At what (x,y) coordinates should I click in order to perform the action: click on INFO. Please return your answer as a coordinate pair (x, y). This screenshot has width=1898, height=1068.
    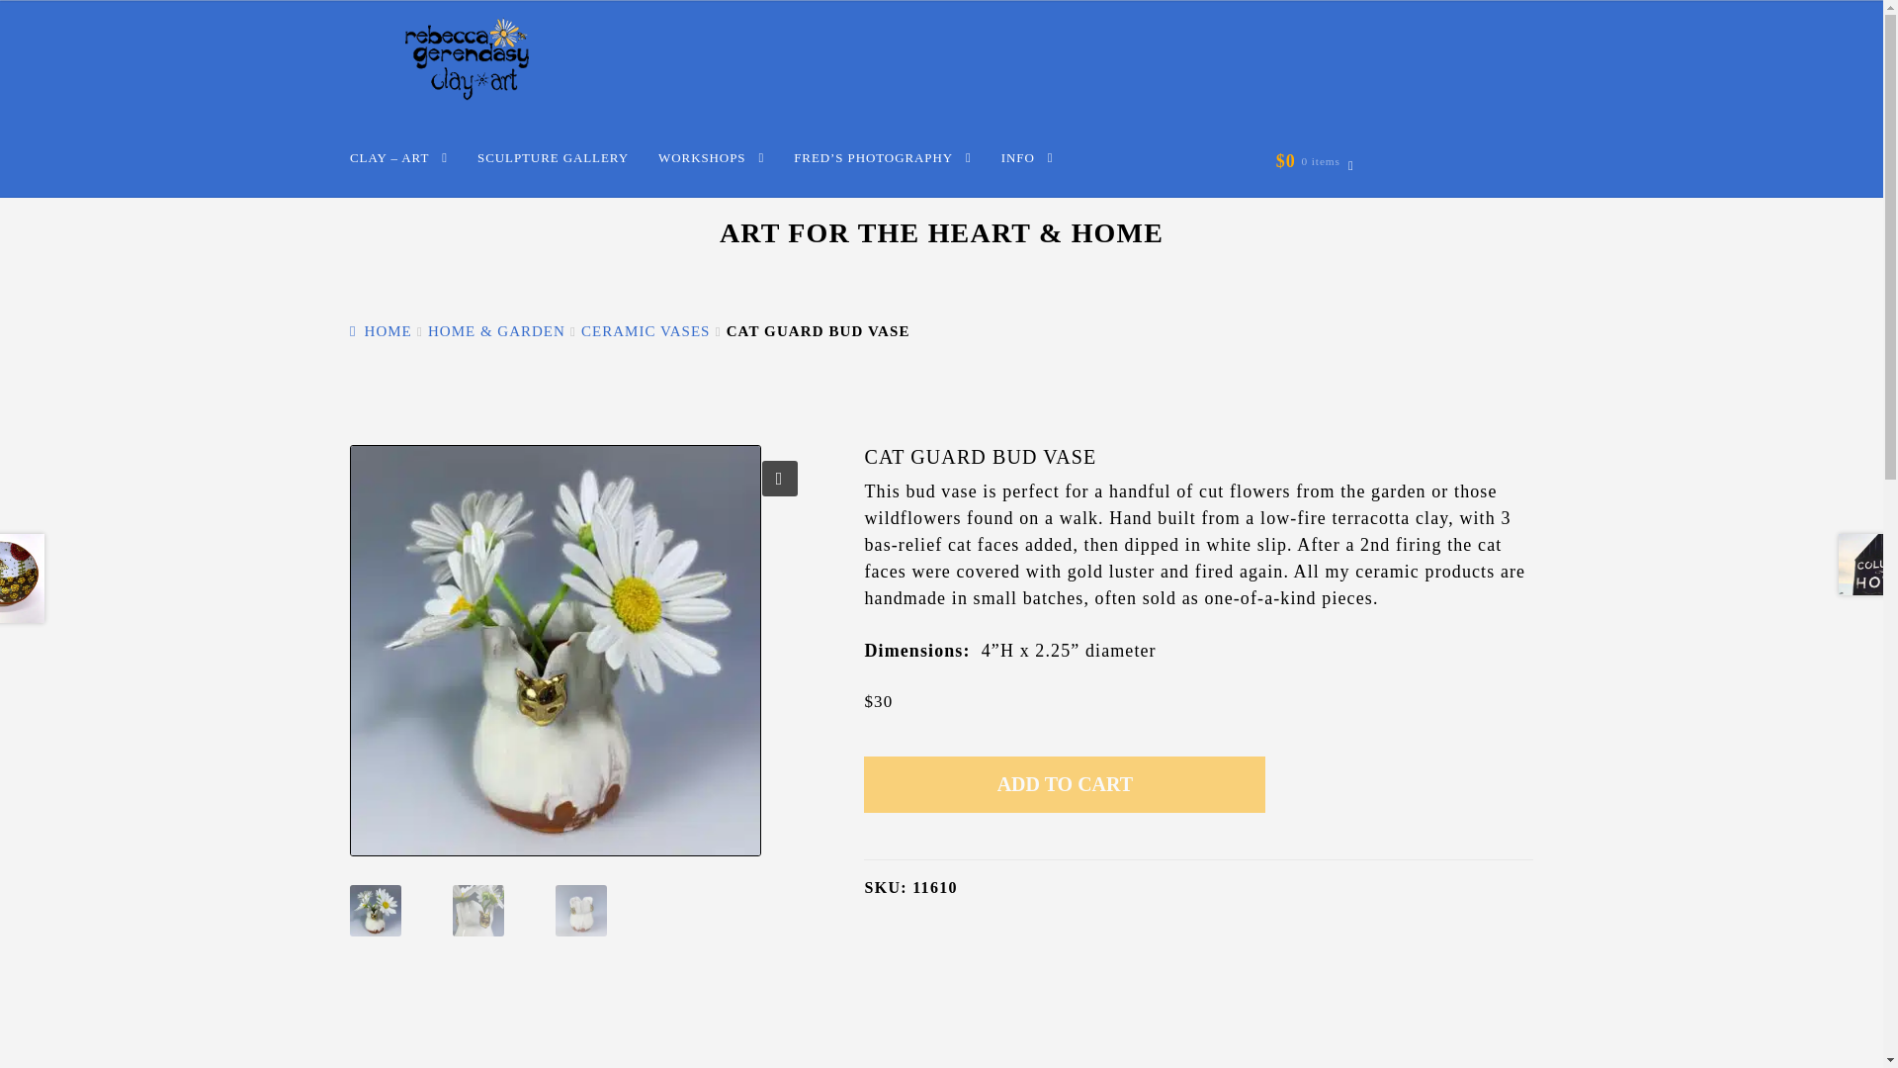
    Looking at the image, I should click on (1028, 158).